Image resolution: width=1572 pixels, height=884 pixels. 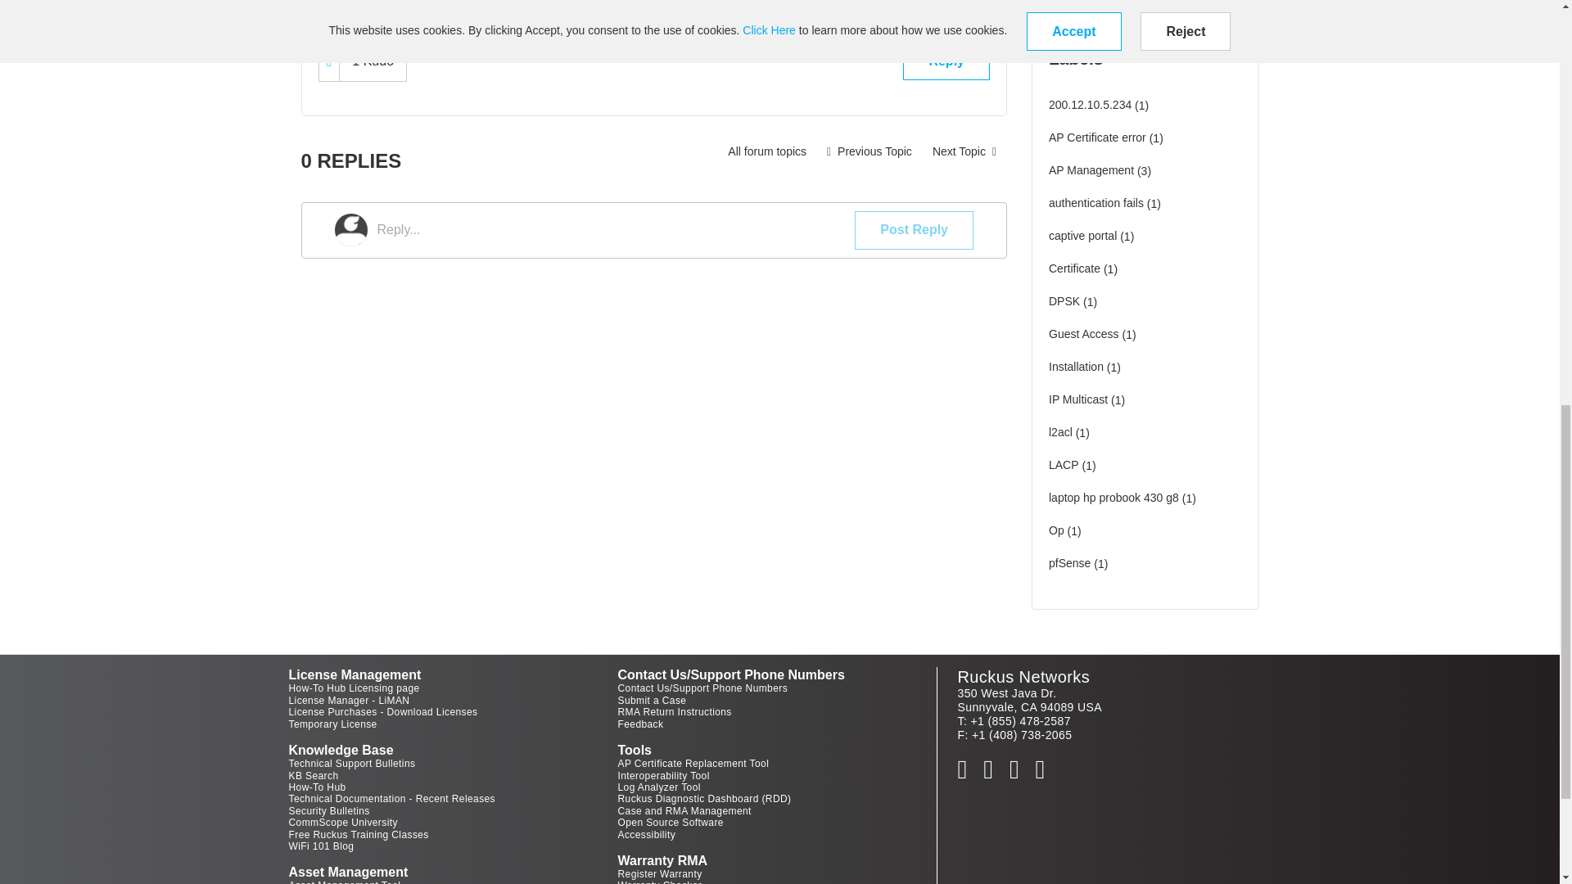 I want to click on Unleashed captive portals and firewalls, so click(x=964, y=151).